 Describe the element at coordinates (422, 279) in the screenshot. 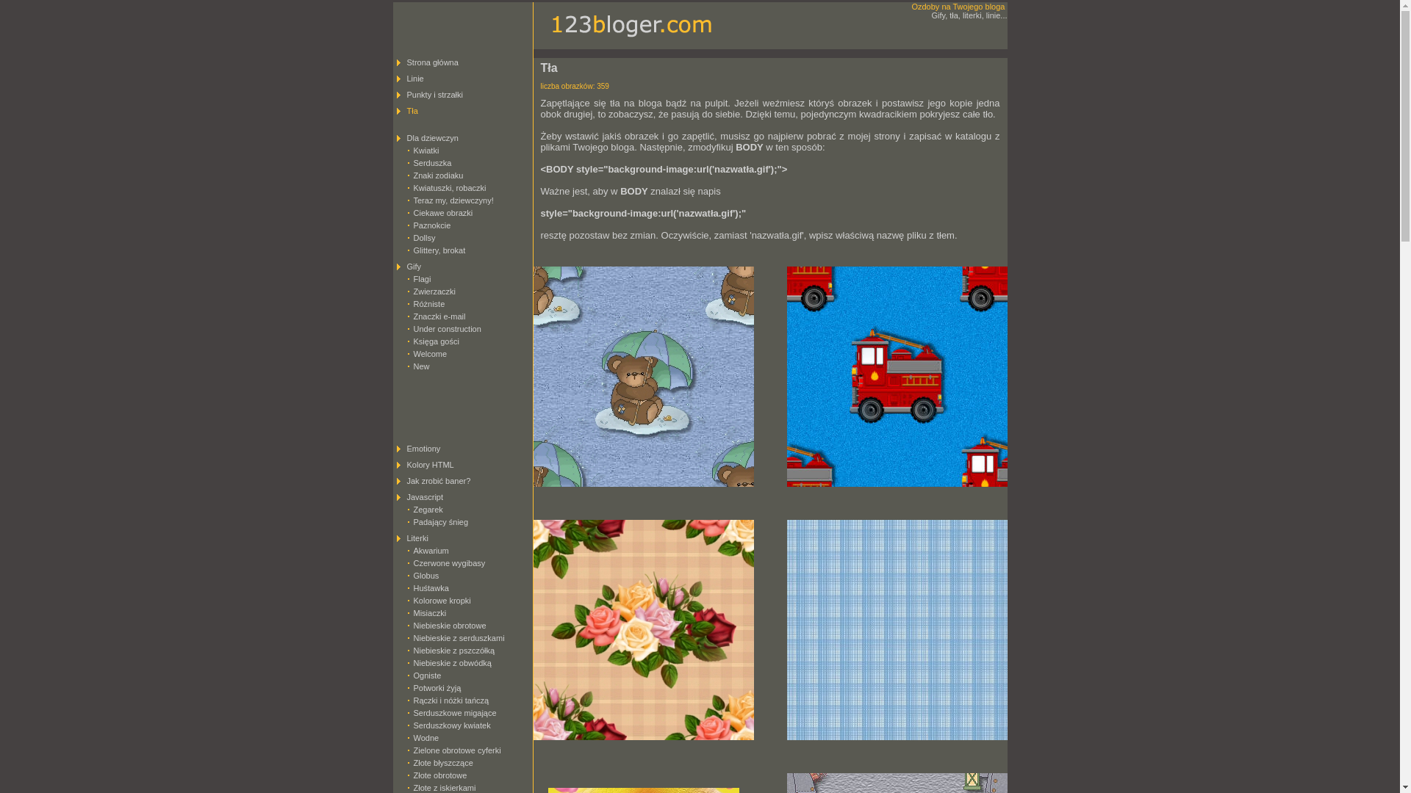

I see `Flagi` at that location.